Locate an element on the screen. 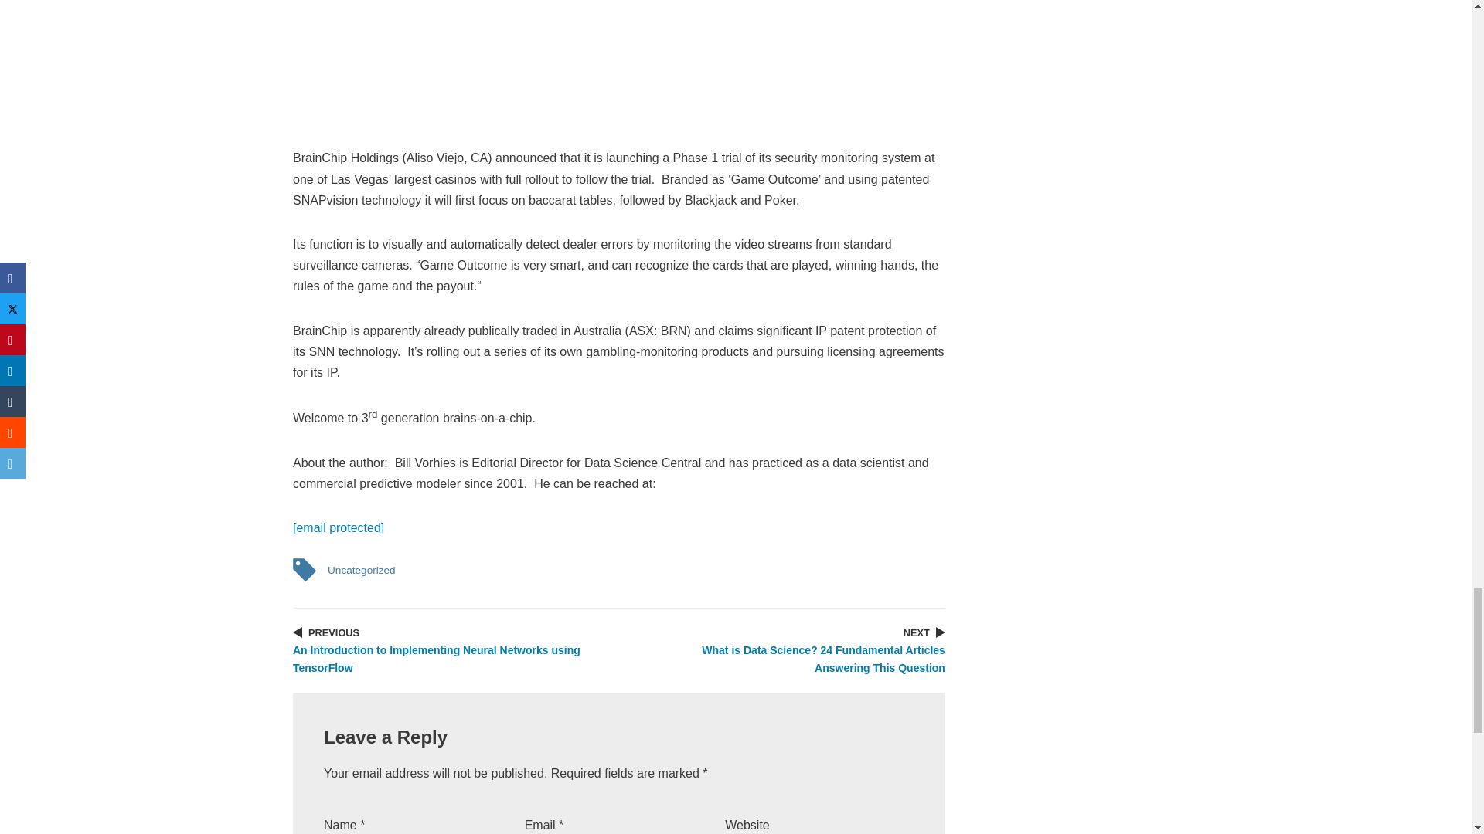  Uncategorized is located at coordinates (361, 571).